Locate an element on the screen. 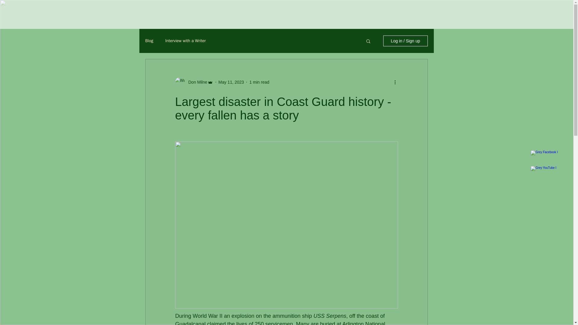 Image resolution: width=578 pixels, height=325 pixels. Don Milne is located at coordinates (196, 82).